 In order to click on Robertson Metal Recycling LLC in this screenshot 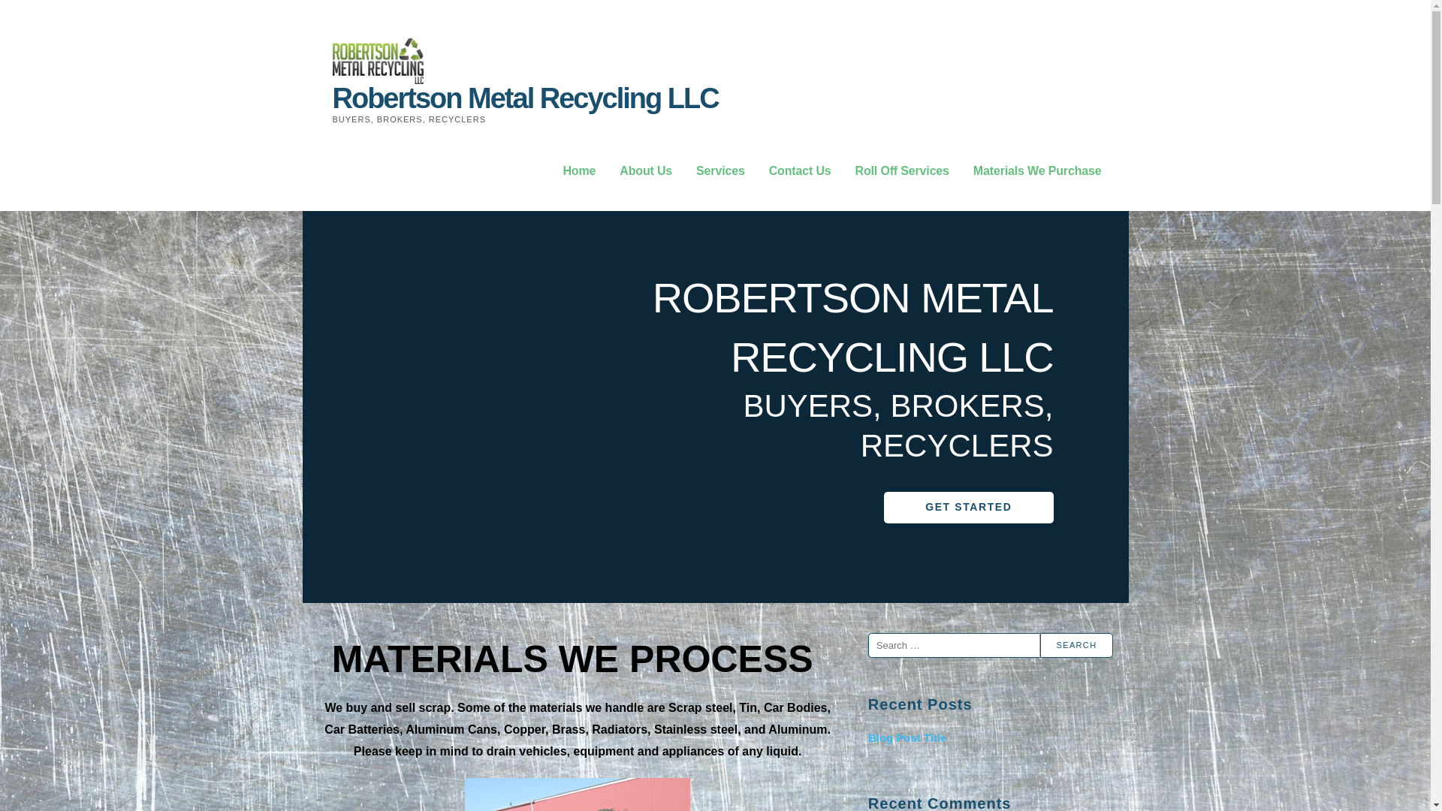, I will do `click(524, 98)`.